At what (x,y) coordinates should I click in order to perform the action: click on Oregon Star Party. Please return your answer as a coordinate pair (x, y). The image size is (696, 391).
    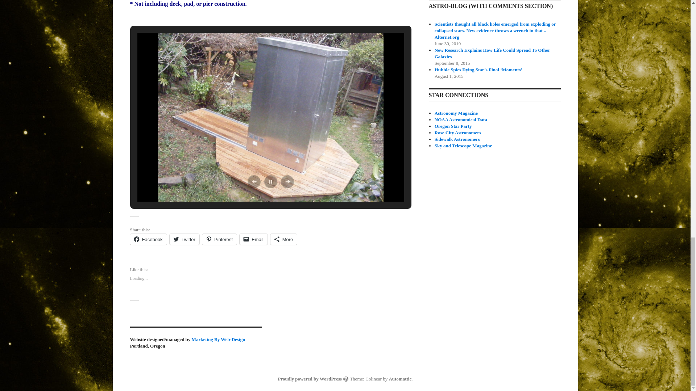
    Looking at the image, I should click on (453, 126).